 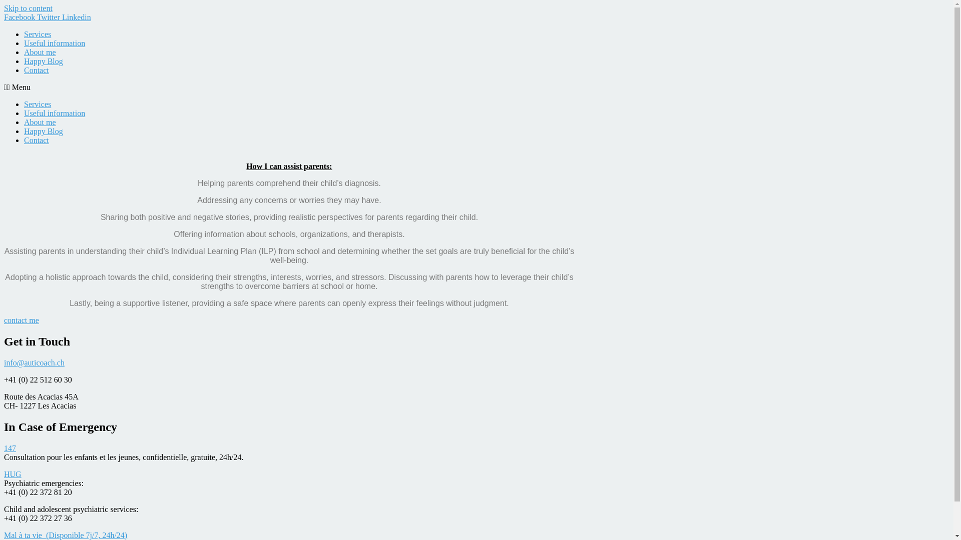 I want to click on Linkedin, so click(x=77, y=17).